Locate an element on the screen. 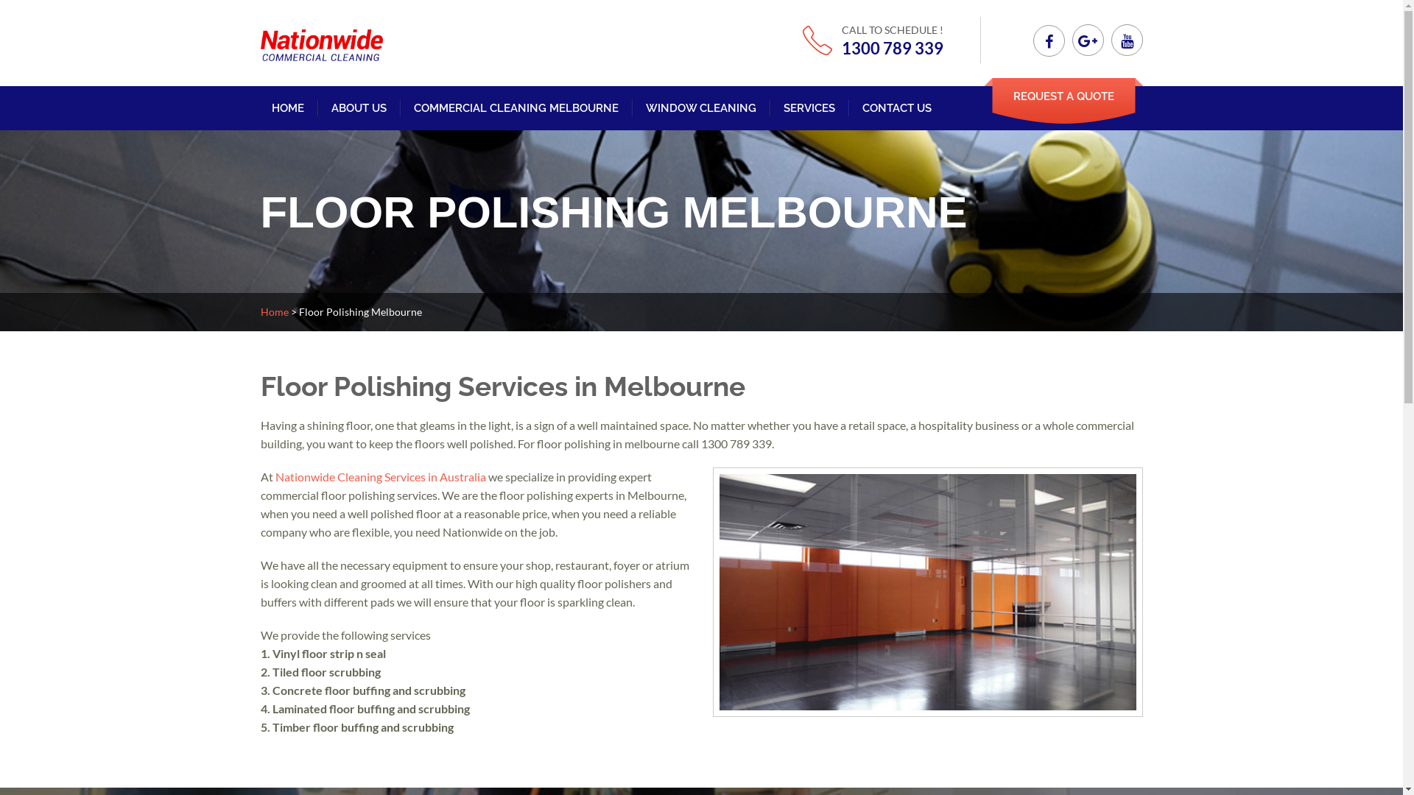 Image resolution: width=1414 pixels, height=795 pixels. Nationwide Cleaning Services in Australia is located at coordinates (381, 477).